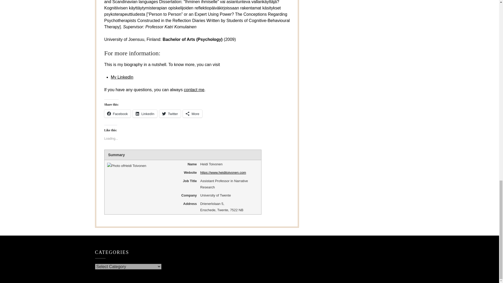 This screenshot has width=503, height=283. I want to click on My LinkedIn, so click(122, 77).